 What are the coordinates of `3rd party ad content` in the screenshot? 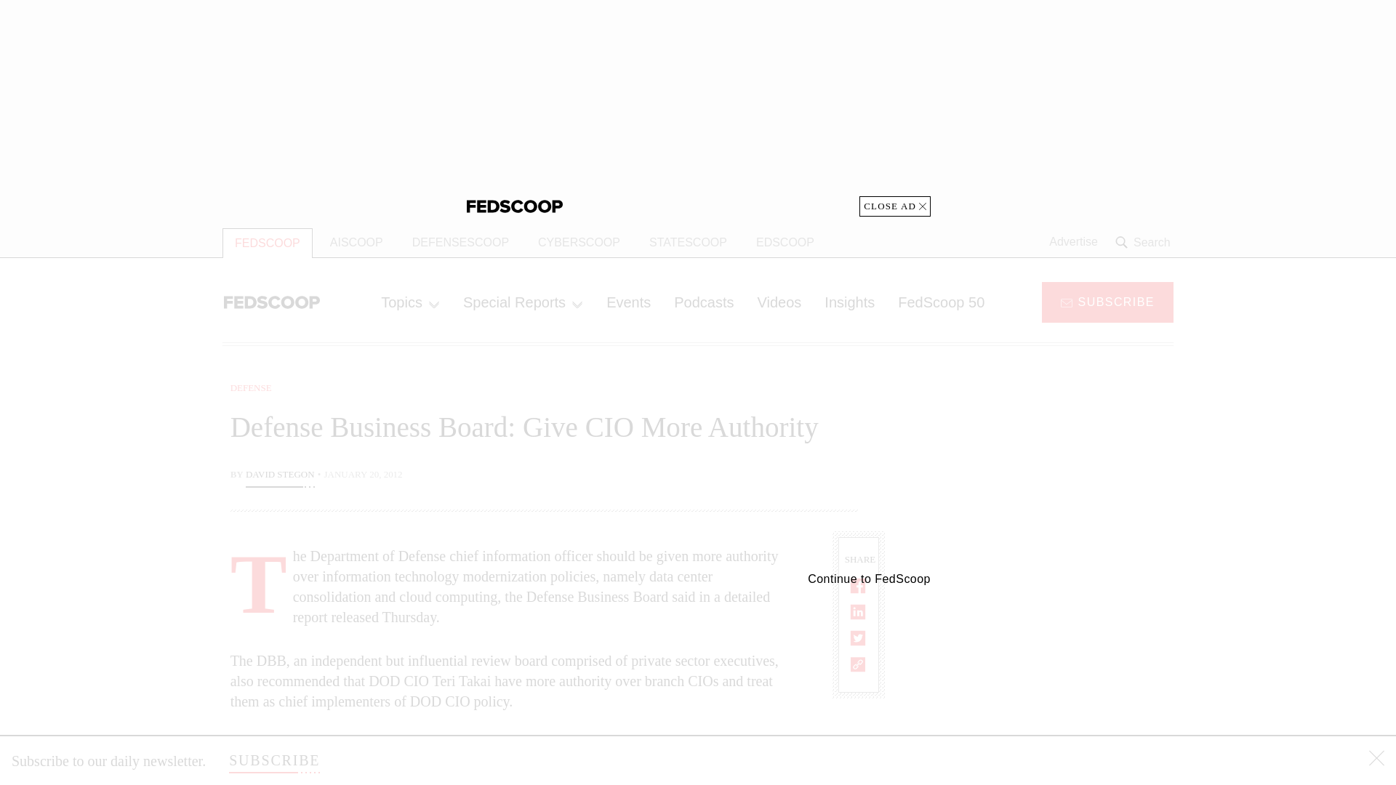 It's located at (1056, 676).